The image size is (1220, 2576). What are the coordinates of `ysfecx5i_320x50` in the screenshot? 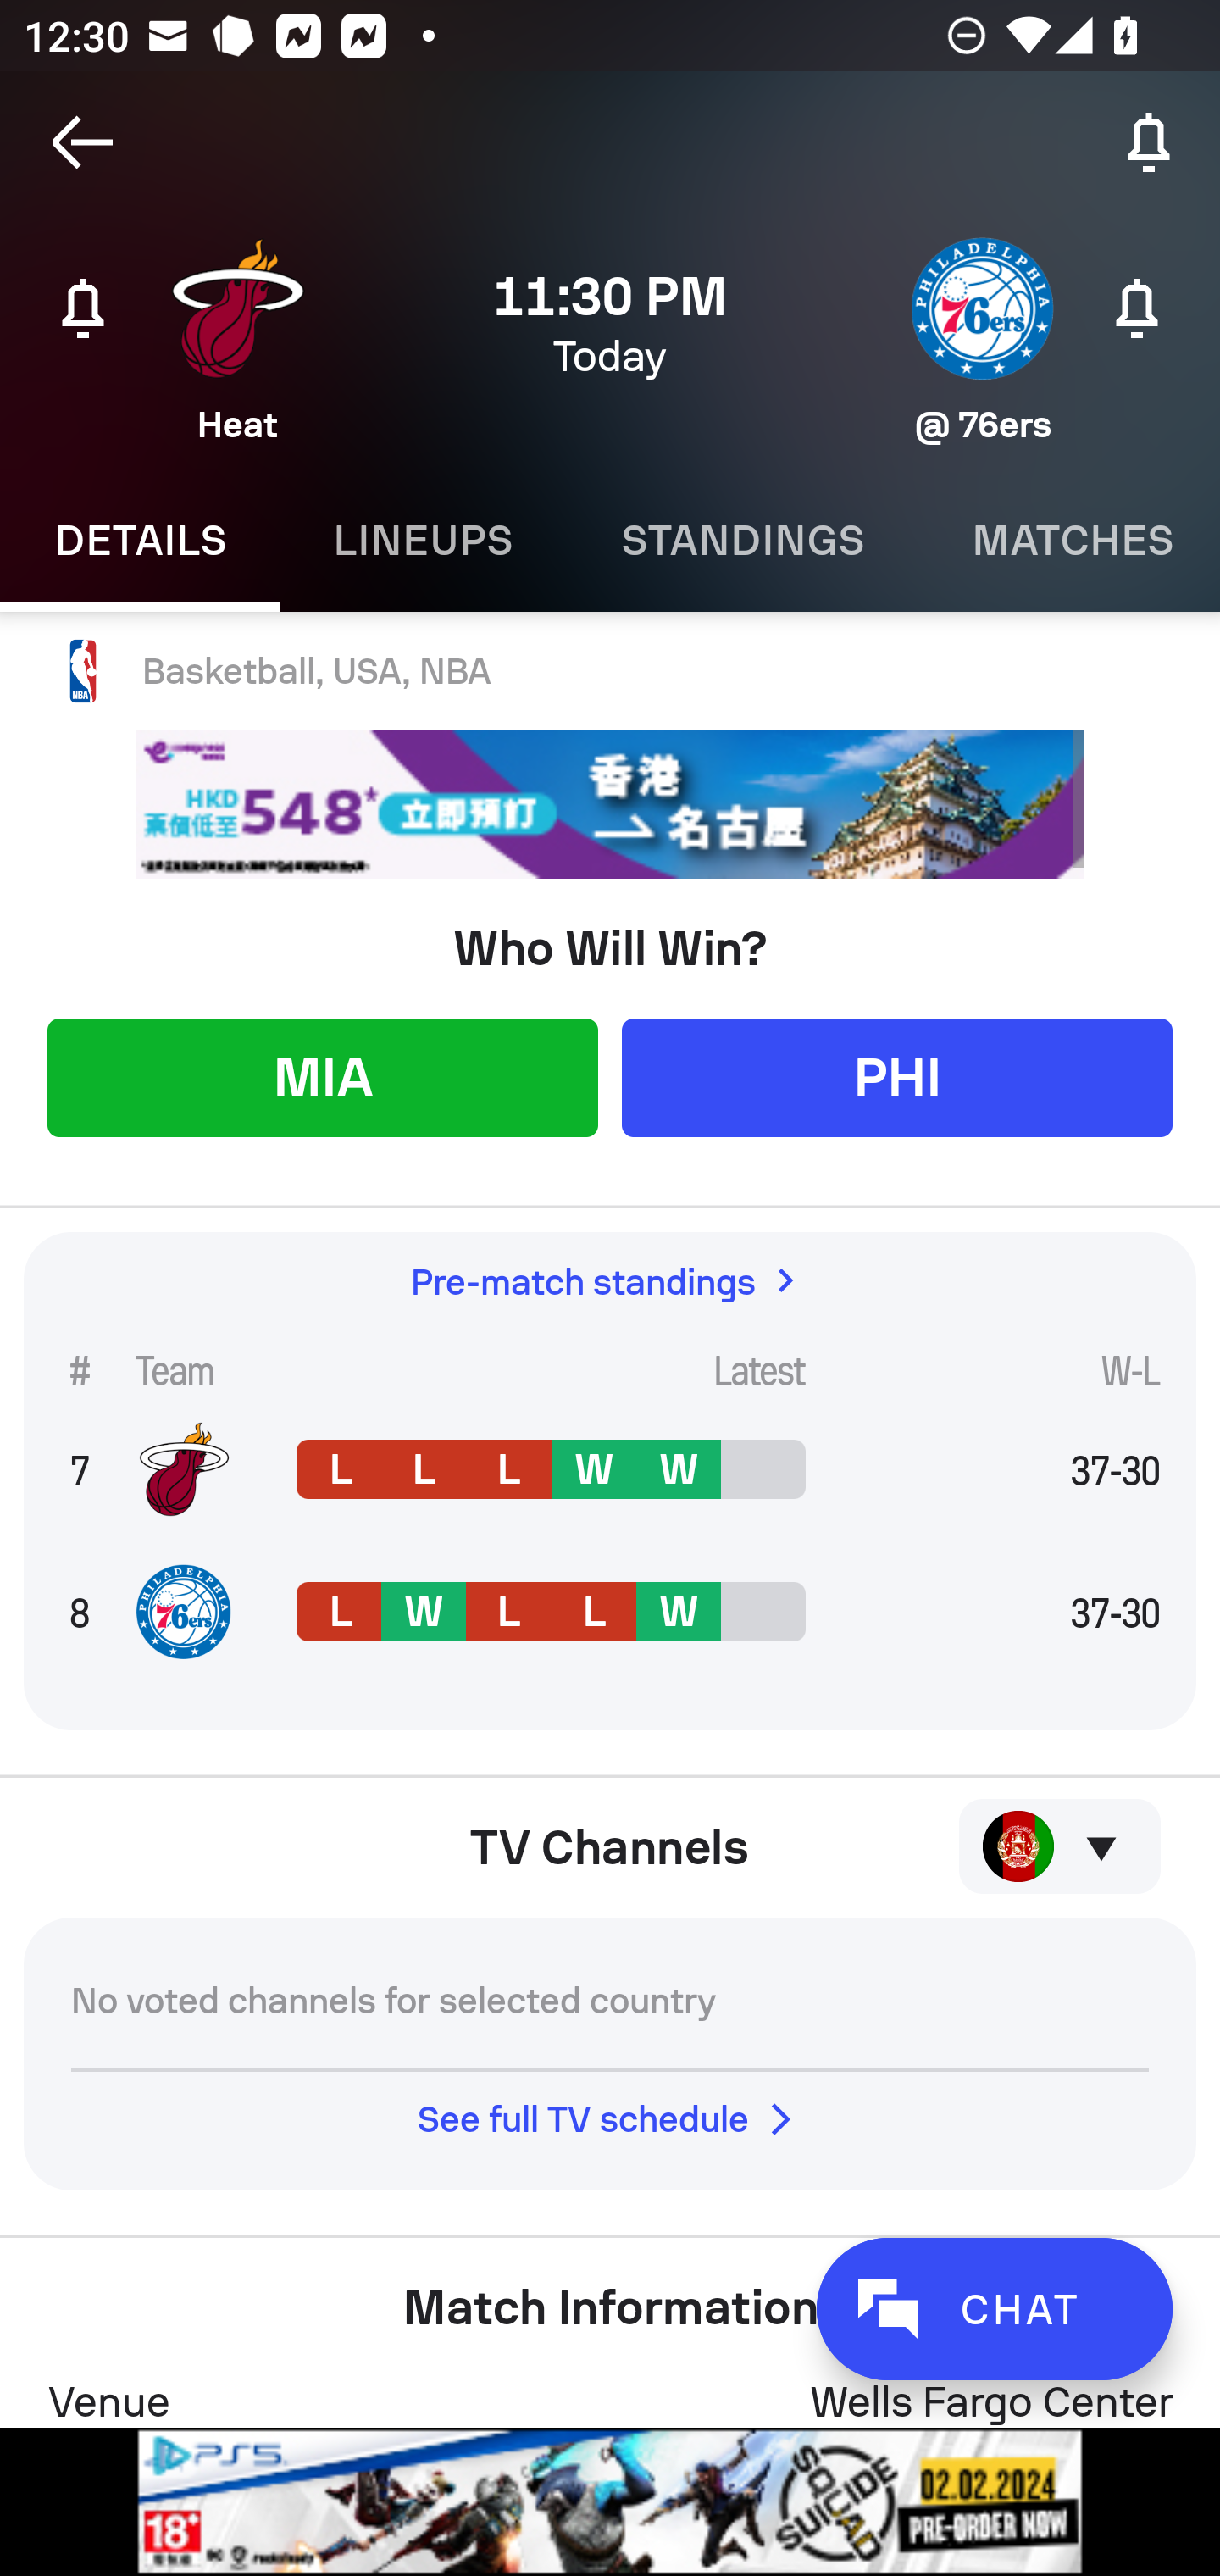 It's located at (610, 805).